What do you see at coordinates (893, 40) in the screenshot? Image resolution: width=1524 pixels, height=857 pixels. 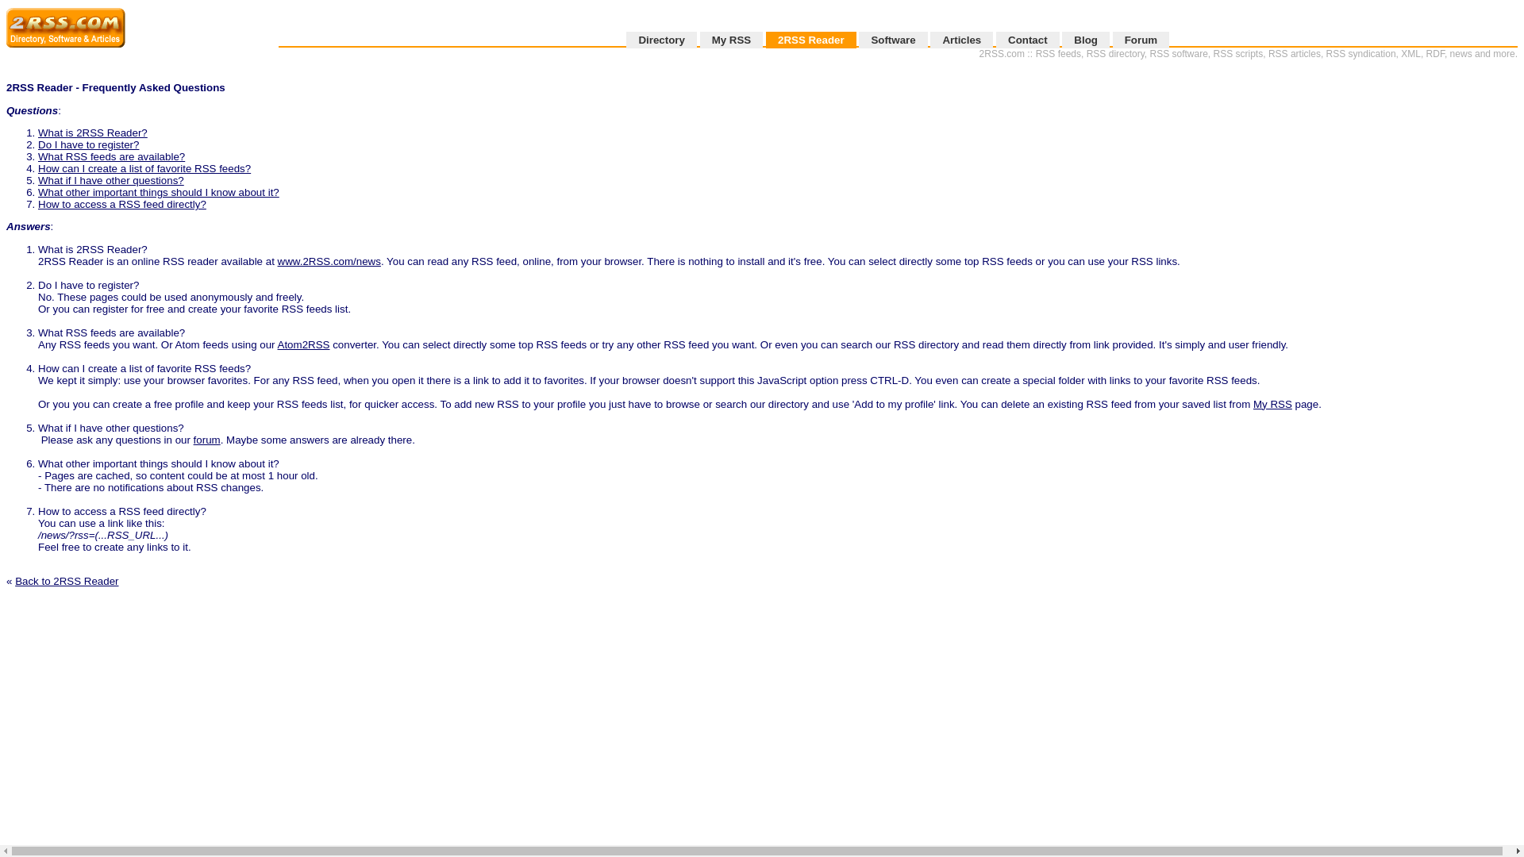 I see `Software` at bounding box center [893, 40].